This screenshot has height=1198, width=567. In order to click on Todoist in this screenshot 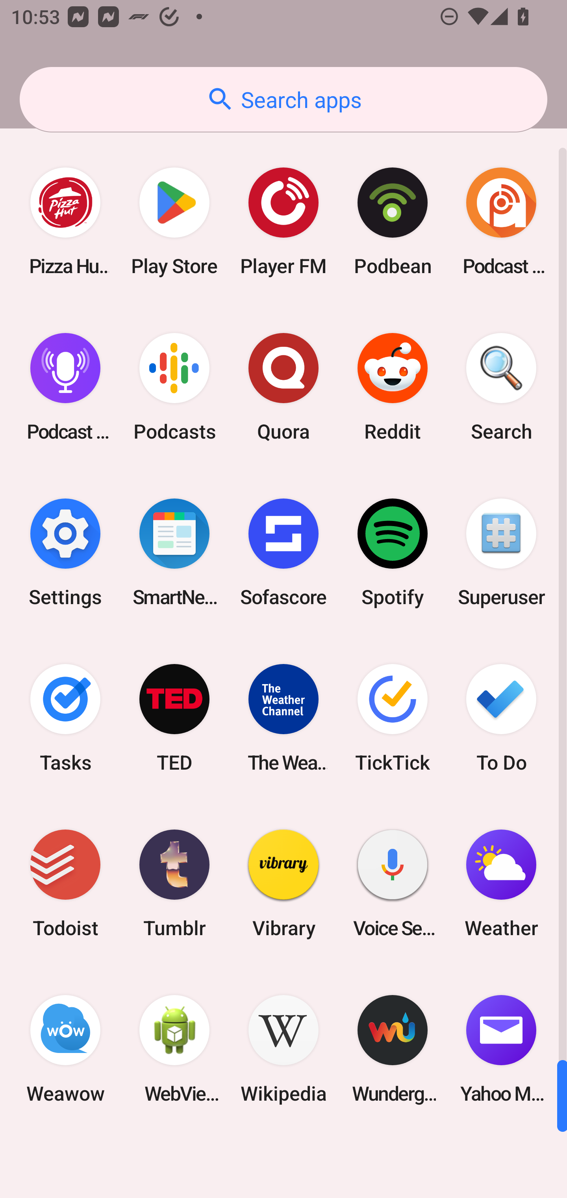, I will do `click(65, 884)`.